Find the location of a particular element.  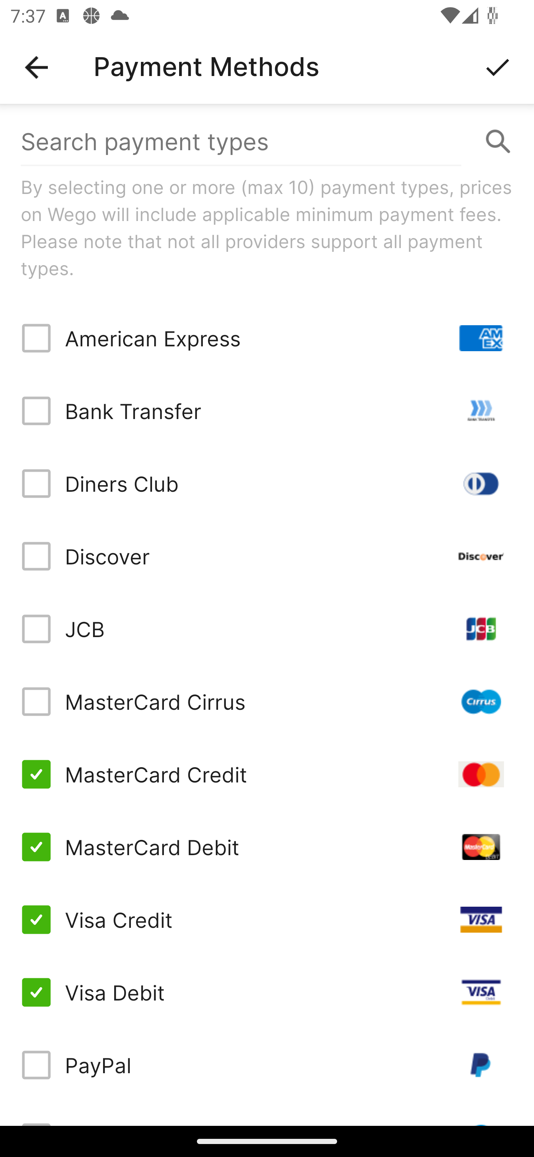

MasterCard Debit is located at coordinates (267, 847).